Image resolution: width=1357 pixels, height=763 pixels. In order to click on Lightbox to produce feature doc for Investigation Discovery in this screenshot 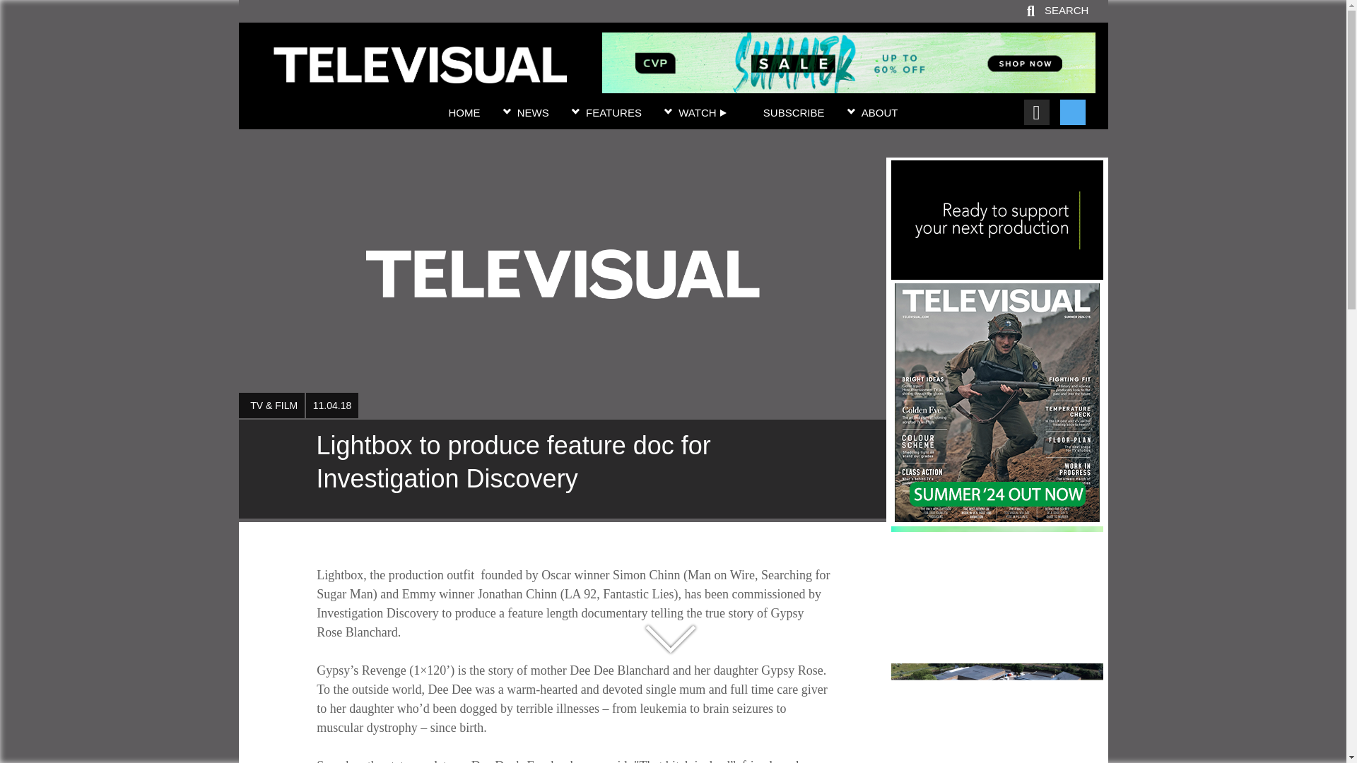, I will do `click(420, 75)`.